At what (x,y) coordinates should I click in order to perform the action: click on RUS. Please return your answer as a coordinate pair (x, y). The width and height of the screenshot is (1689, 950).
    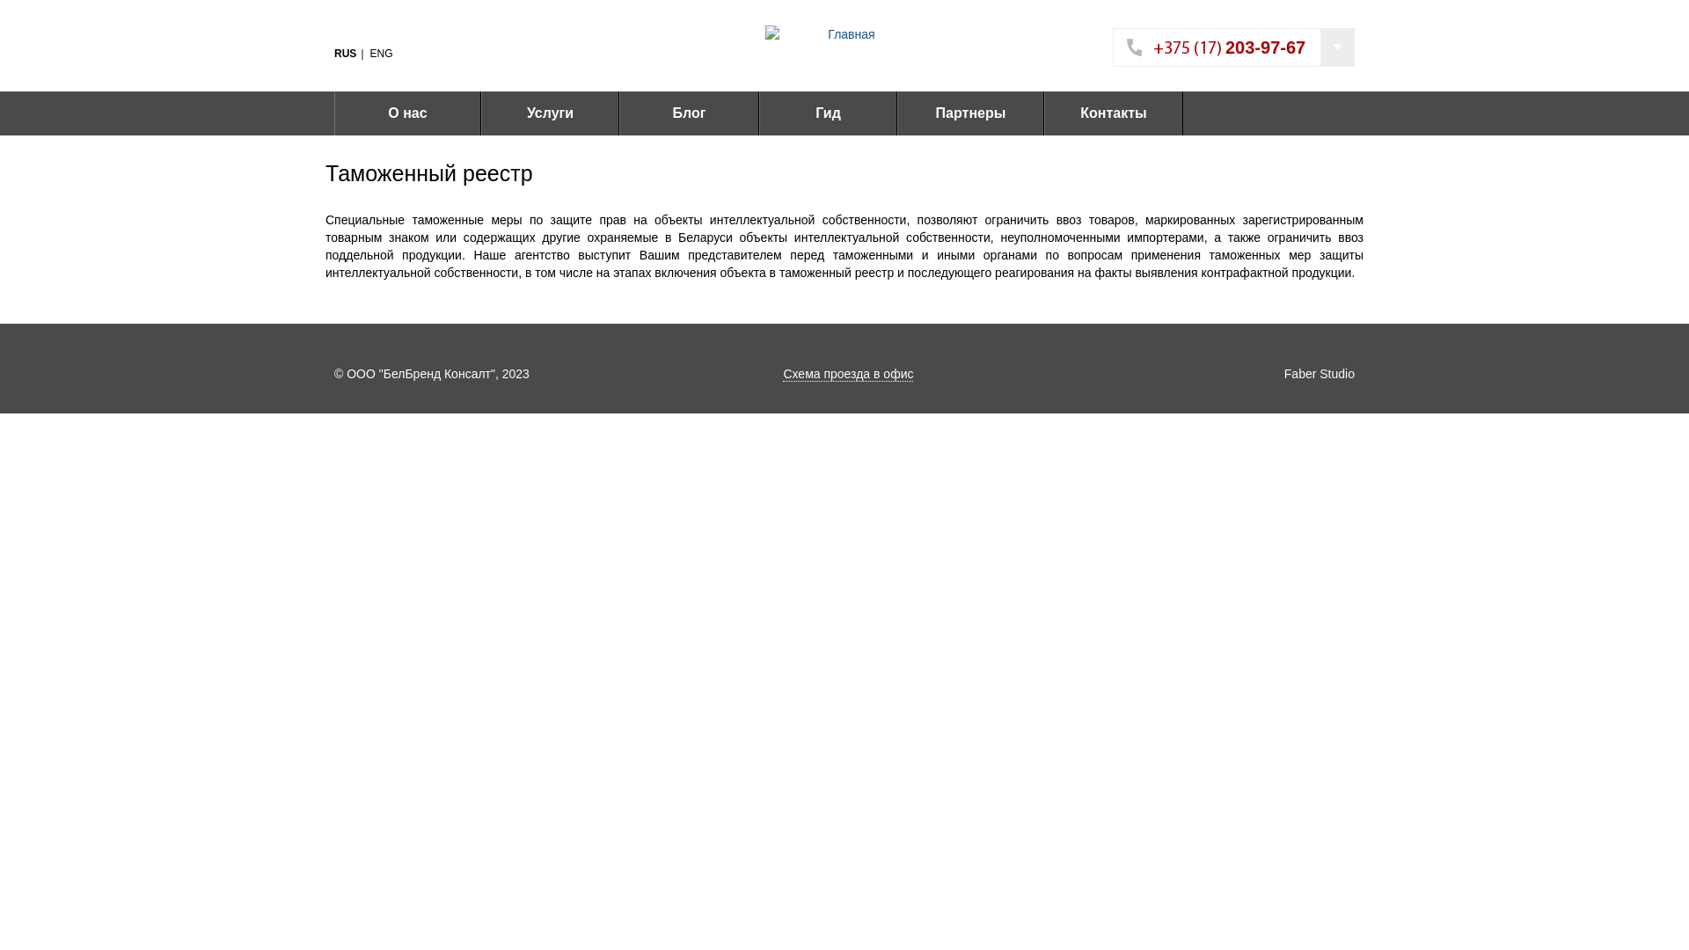
    Looking at the image, I should click on (350, 54).